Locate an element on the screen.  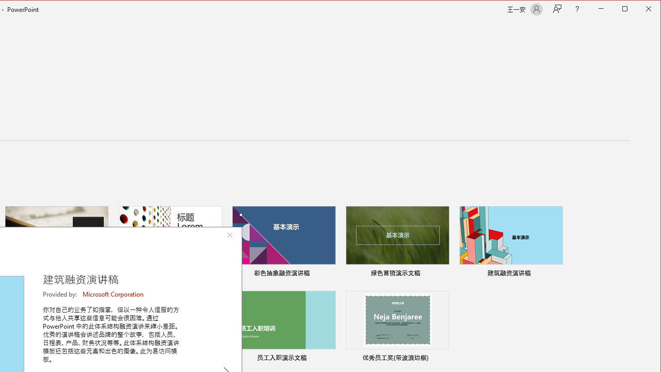
Maximize is located at coordinates (639, 9).